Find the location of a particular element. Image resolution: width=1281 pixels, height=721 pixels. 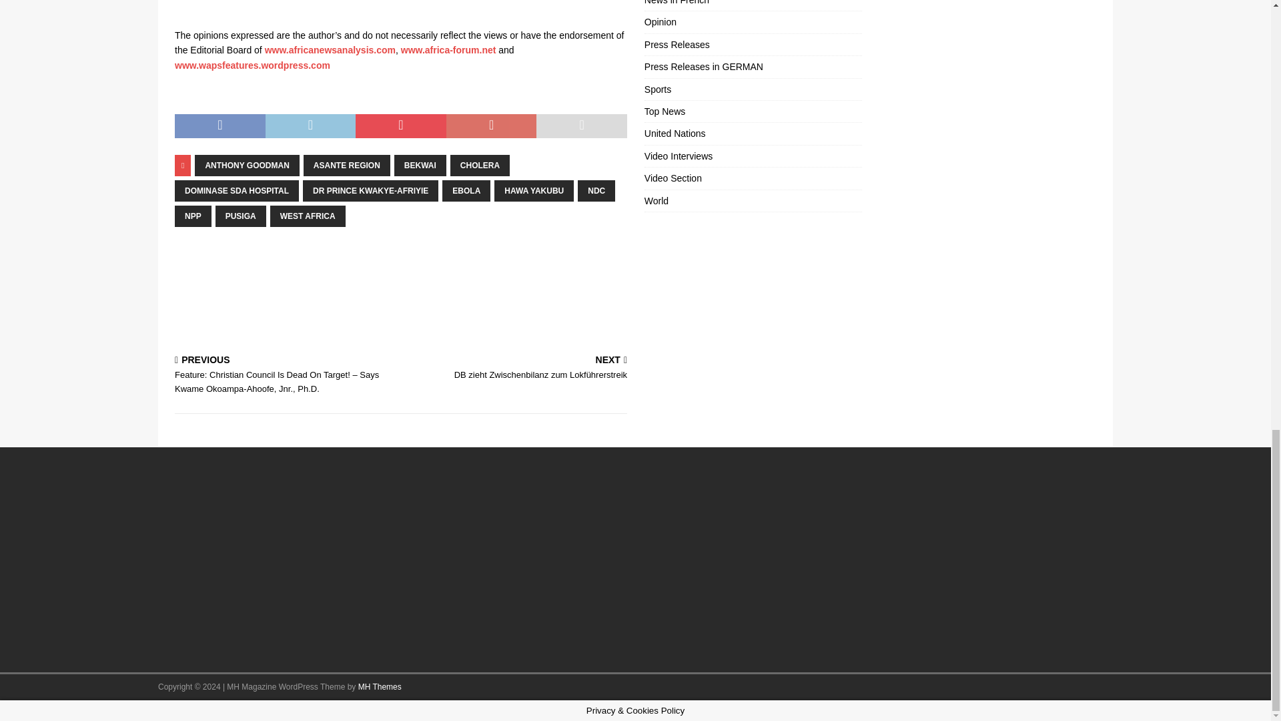

www.africanewsanalysis.com is located at coordinates (330, 49).